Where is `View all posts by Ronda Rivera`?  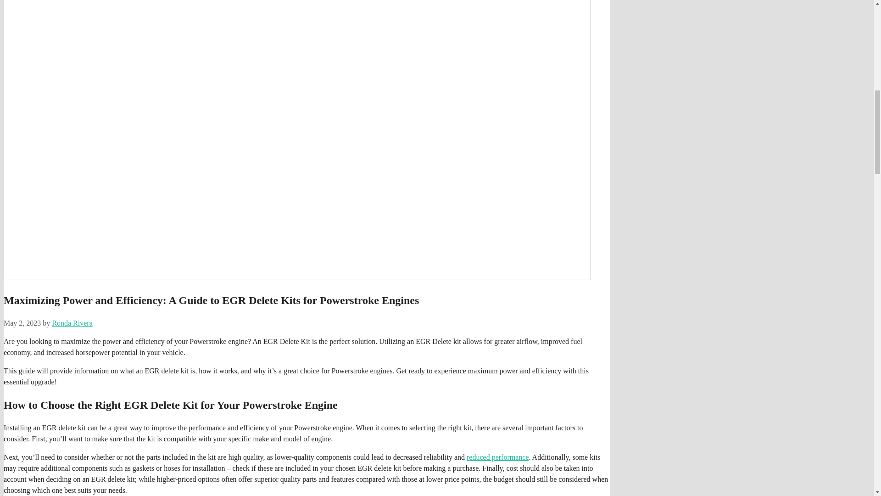
View all posts by Ronda Rivera is located at coordinates (72, 323).